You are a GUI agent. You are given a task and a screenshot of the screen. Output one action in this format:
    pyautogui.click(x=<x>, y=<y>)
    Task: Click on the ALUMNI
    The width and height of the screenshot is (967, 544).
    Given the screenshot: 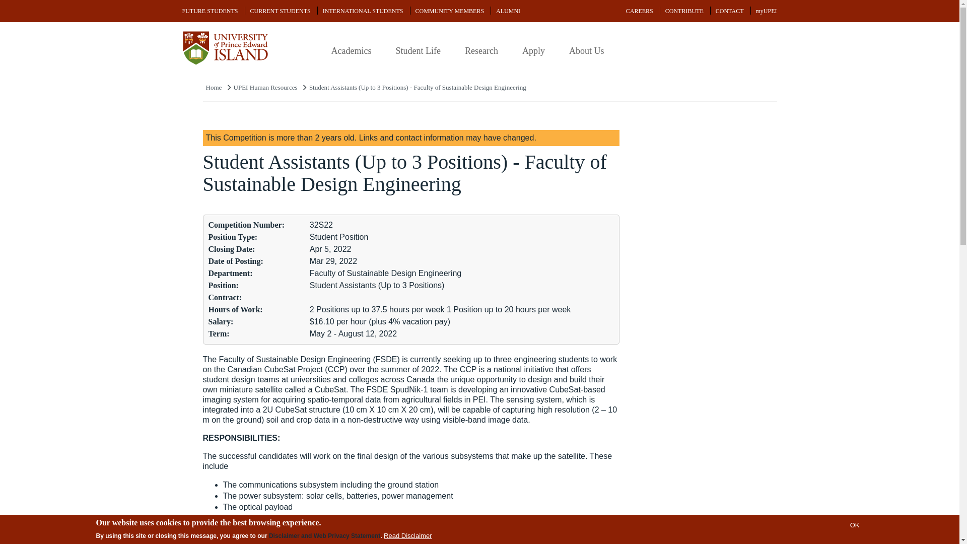 What is the action you would take?
    pyautogui.click(x=508, y=11)
    